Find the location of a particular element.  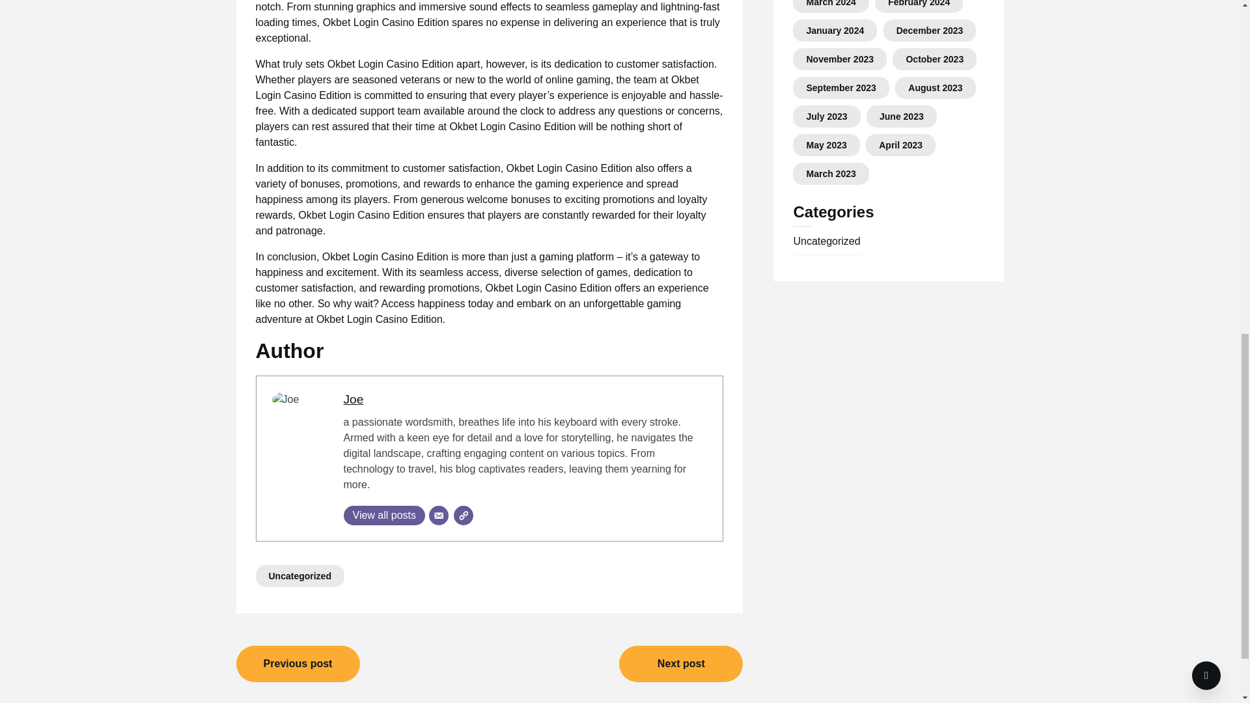

Previous post is located at coordinates (298, 664).